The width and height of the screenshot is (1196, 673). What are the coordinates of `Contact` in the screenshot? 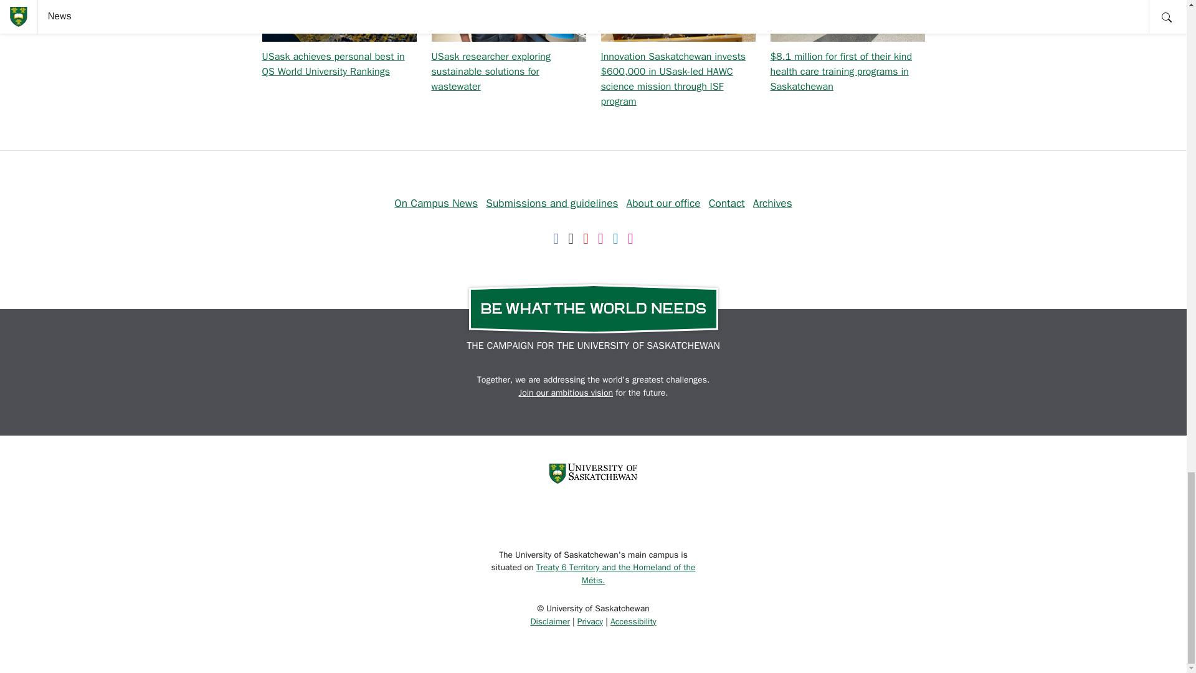 It's located at (727, 203).